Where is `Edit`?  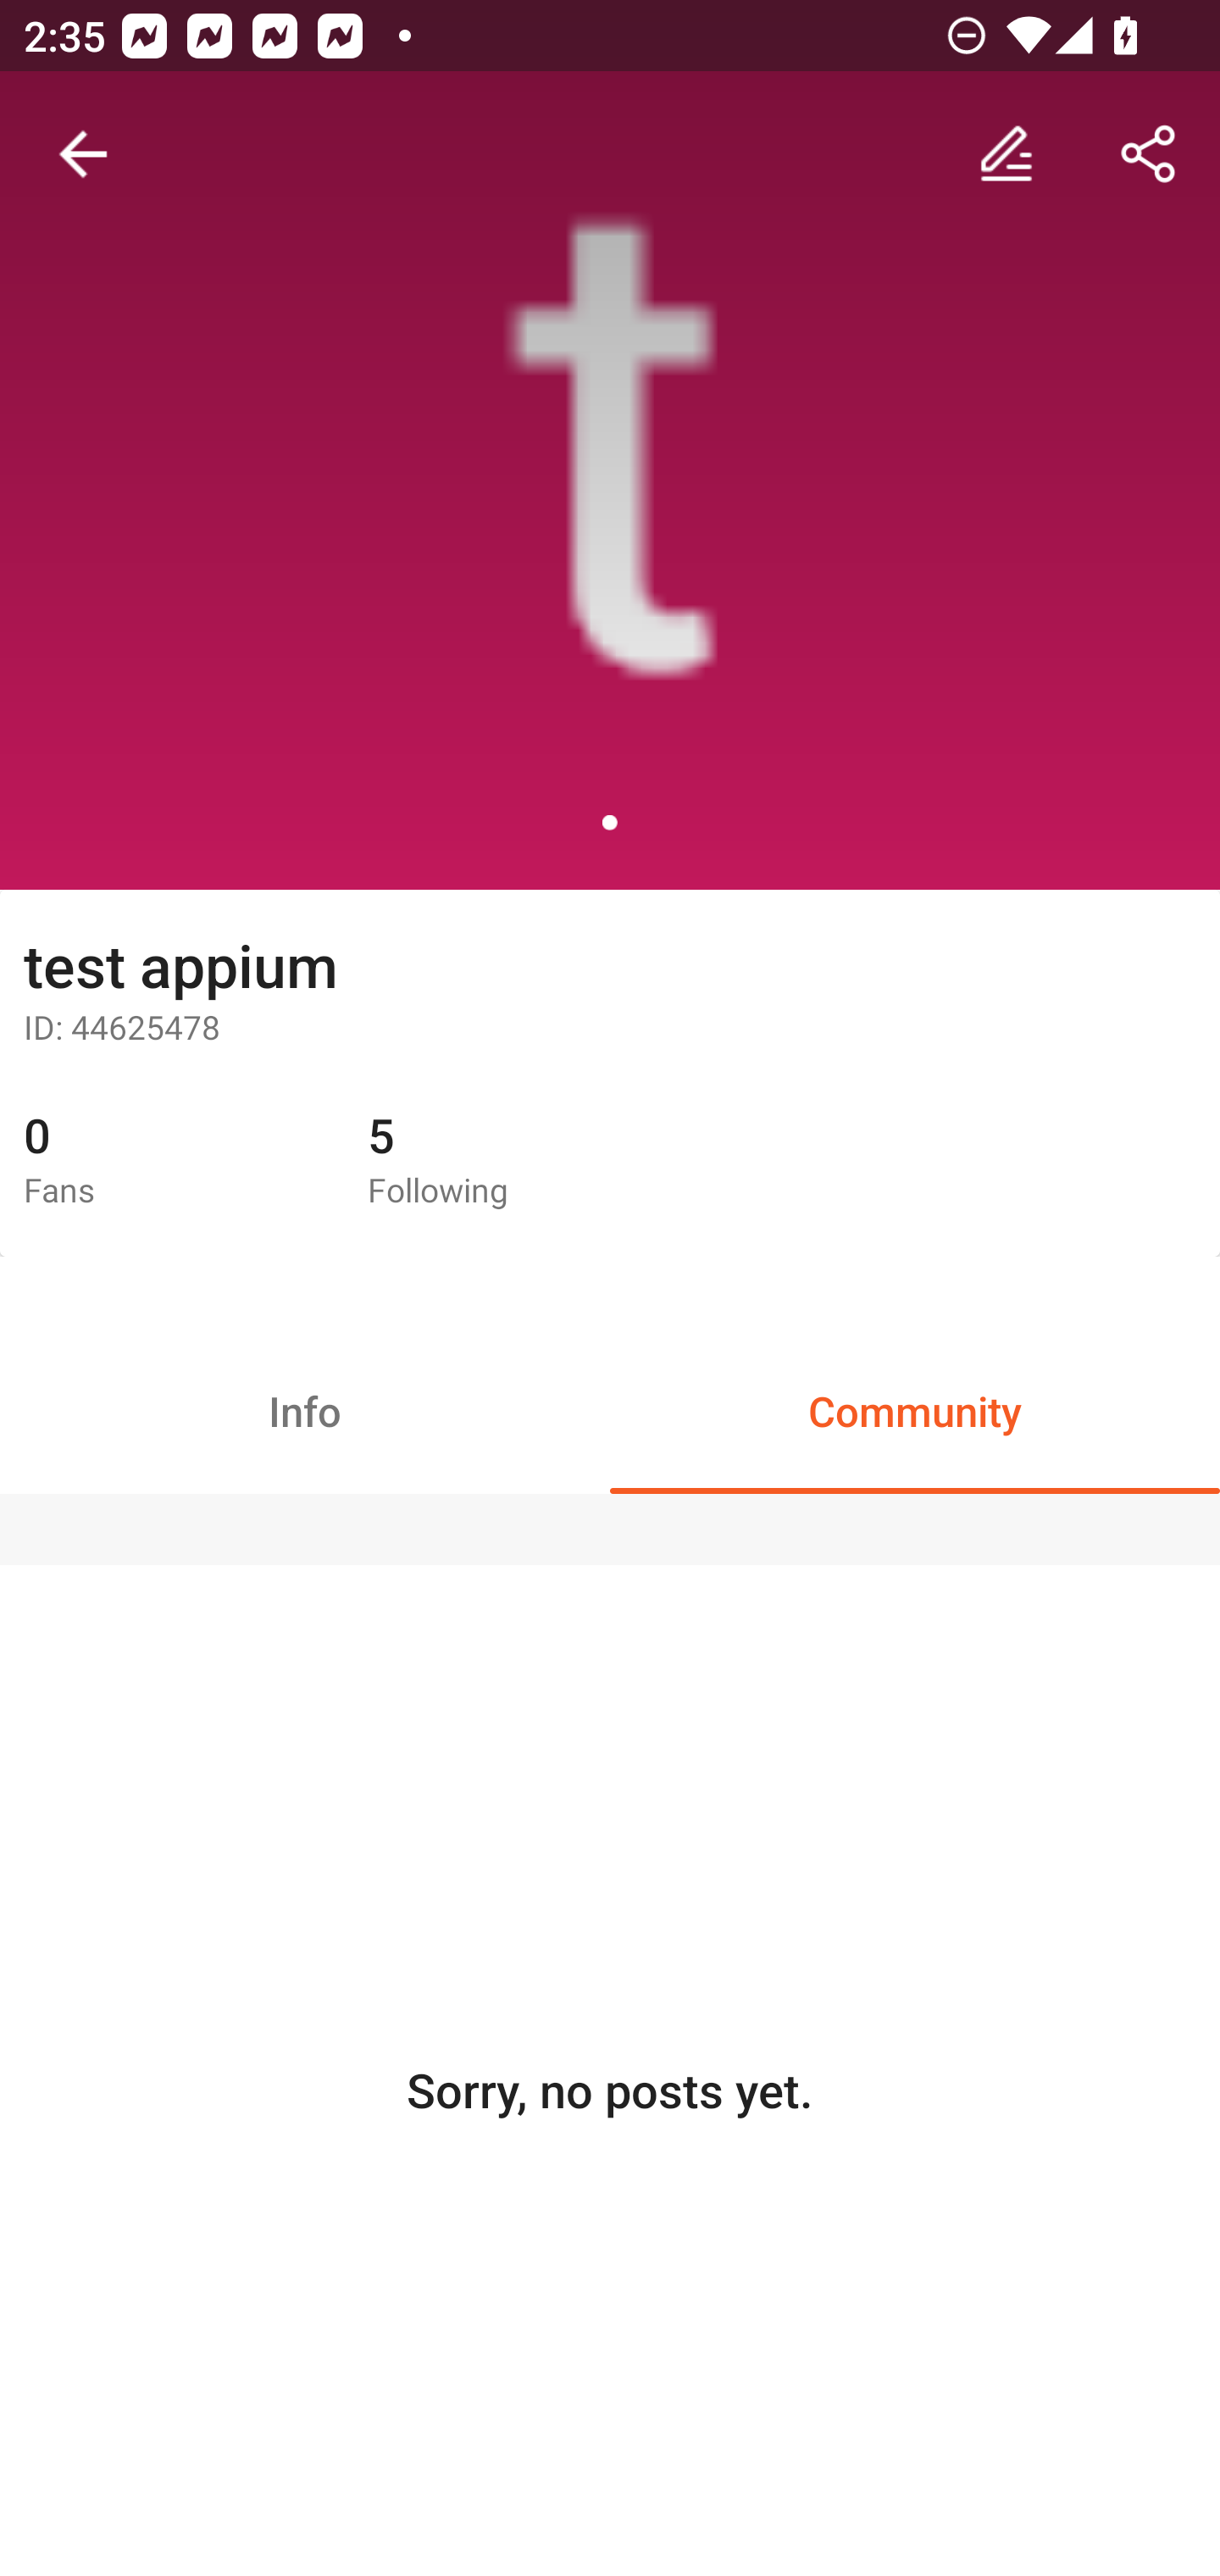 Edit is located at coordinates (1006, 154).